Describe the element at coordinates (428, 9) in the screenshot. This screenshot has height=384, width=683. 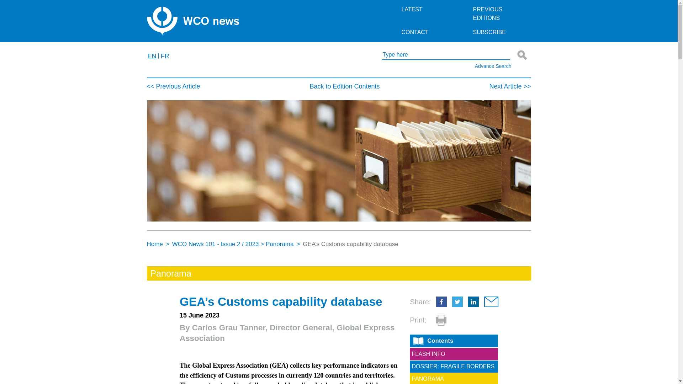
I see `Latest` at that location.